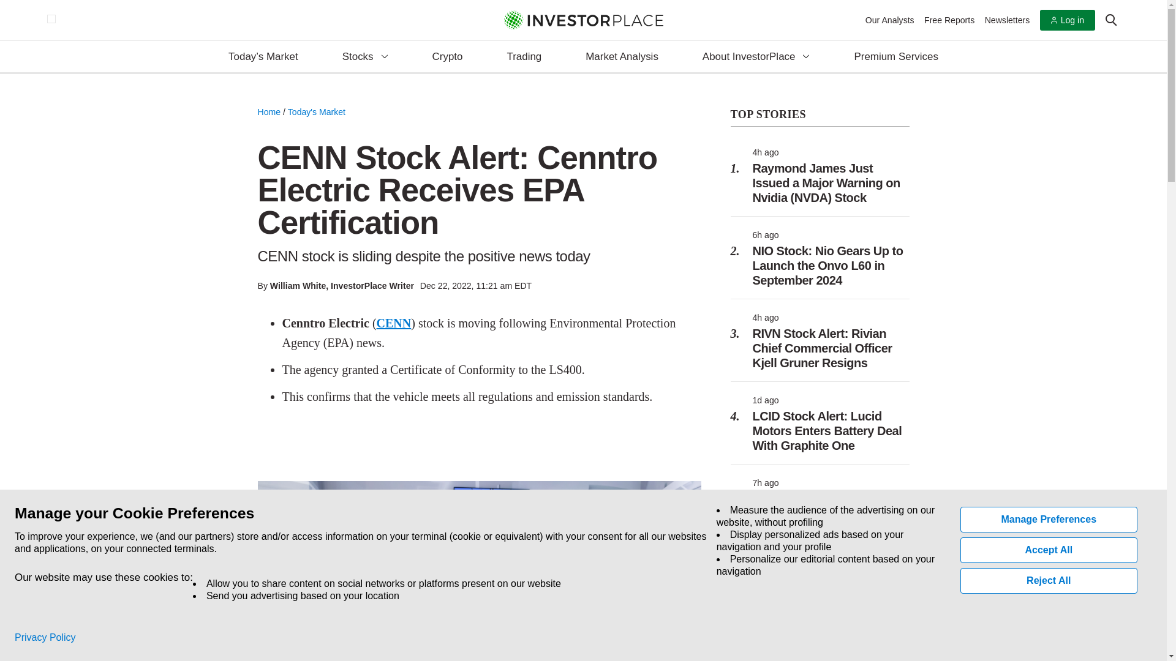 The height and width of the screenshot is (661, 1176). Describe the element at coordinates (1049, 550) in the screenshot. I see `Accept All` at that location.